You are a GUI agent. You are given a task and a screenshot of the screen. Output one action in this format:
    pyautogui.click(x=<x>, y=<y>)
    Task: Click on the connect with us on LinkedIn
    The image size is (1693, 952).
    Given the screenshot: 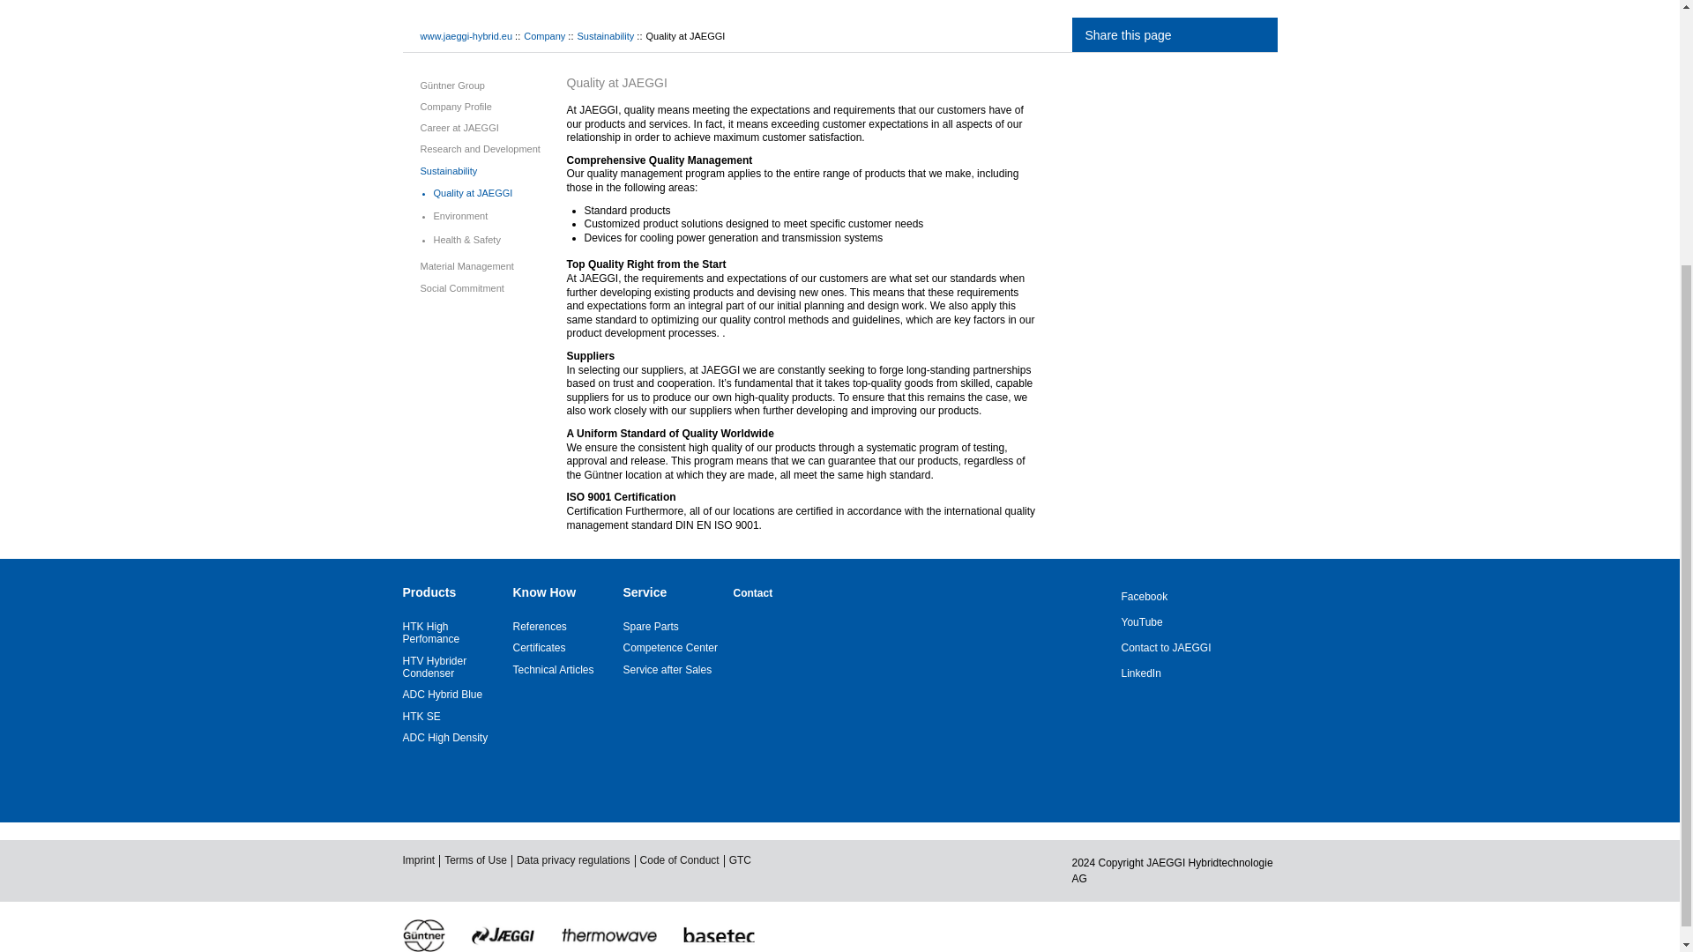 What is the action you would take?
    pyautogui.click(x=1175, y=673)
    